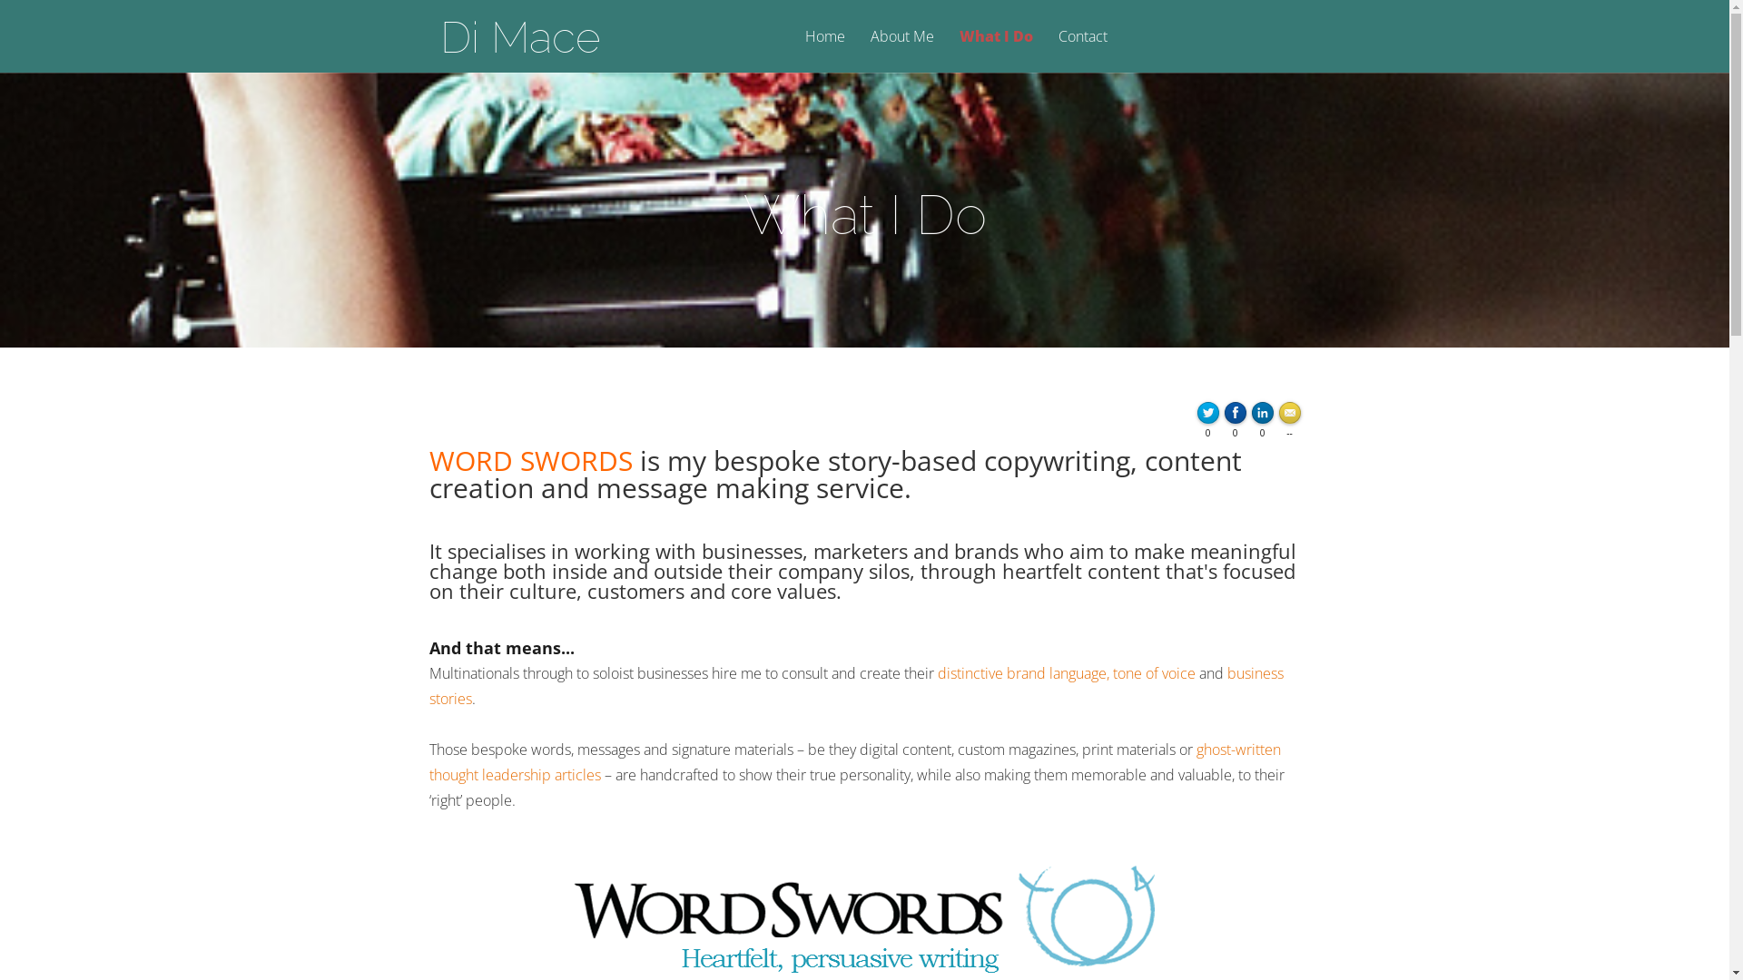  I want to click on ghost-written thought leadership articles, so click(854, 762).